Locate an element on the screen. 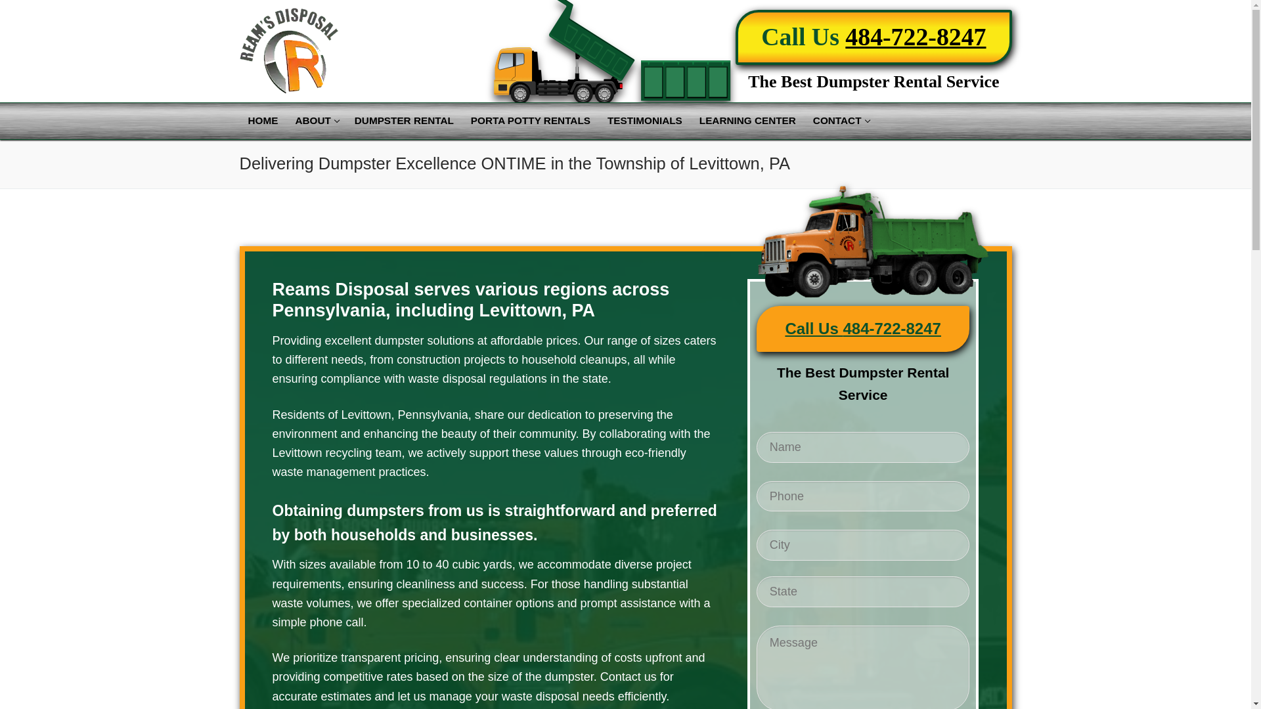 The image size is (1261, 709). Call Us 484-722-8247 is located at coordinates (263, 121).